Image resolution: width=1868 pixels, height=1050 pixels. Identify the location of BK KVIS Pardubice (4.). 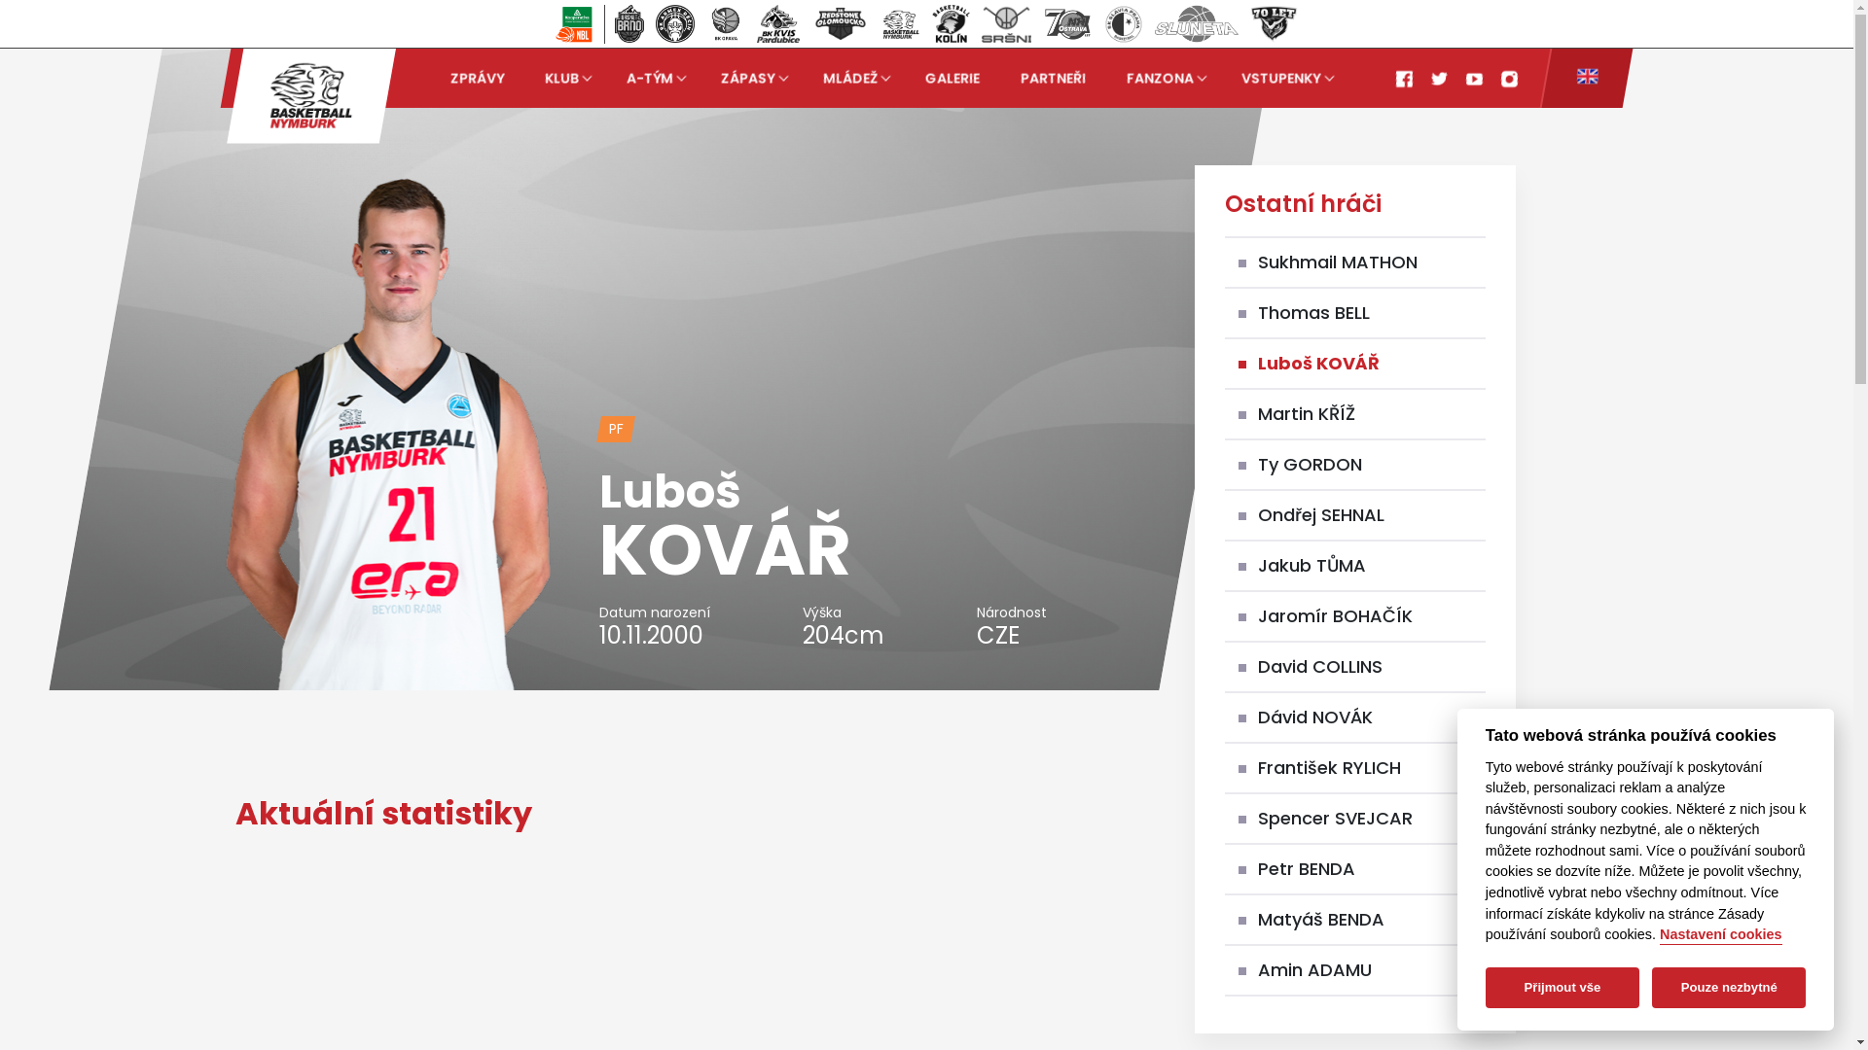
(778, 23).